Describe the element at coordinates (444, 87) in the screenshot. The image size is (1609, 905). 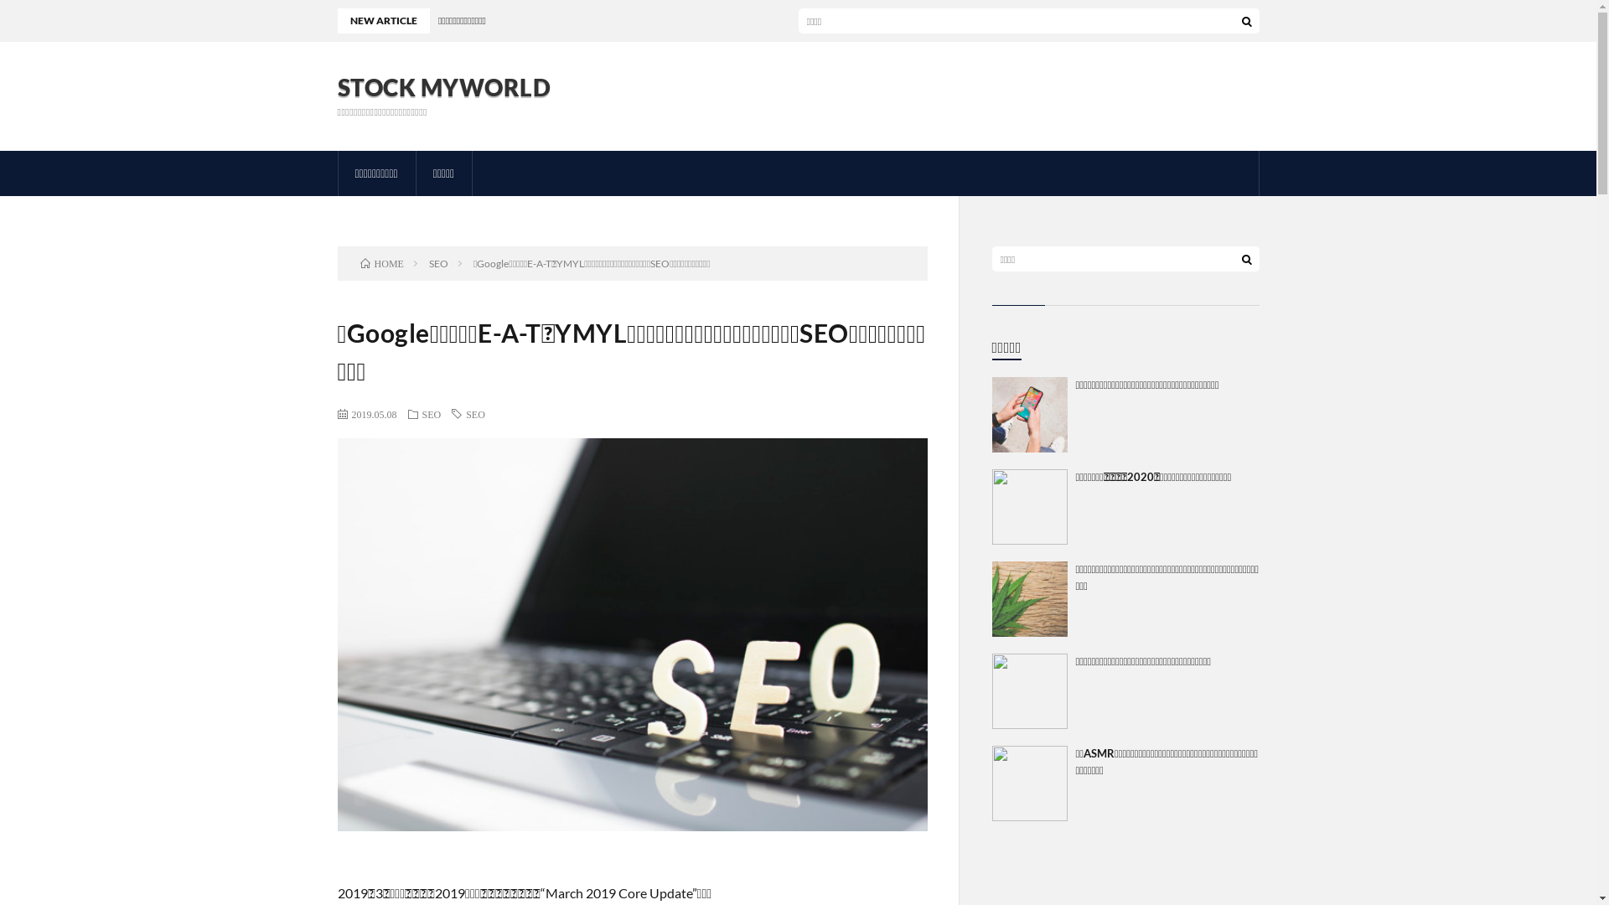
I see `STOCK MYWORLD` at that location.